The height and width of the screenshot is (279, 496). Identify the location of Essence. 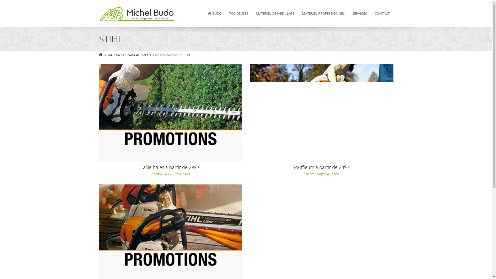
(157, 174).